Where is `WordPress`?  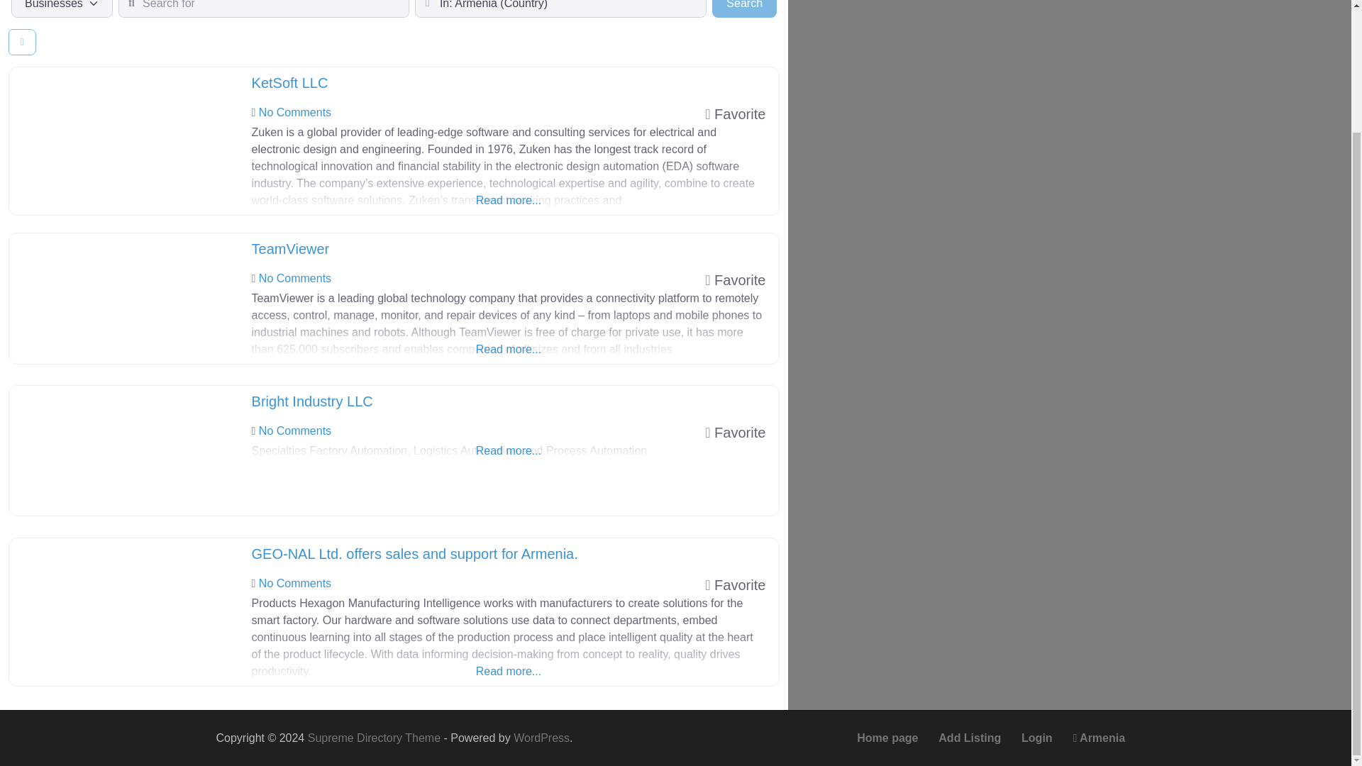
WordPress is located at coordinates (541, 738).